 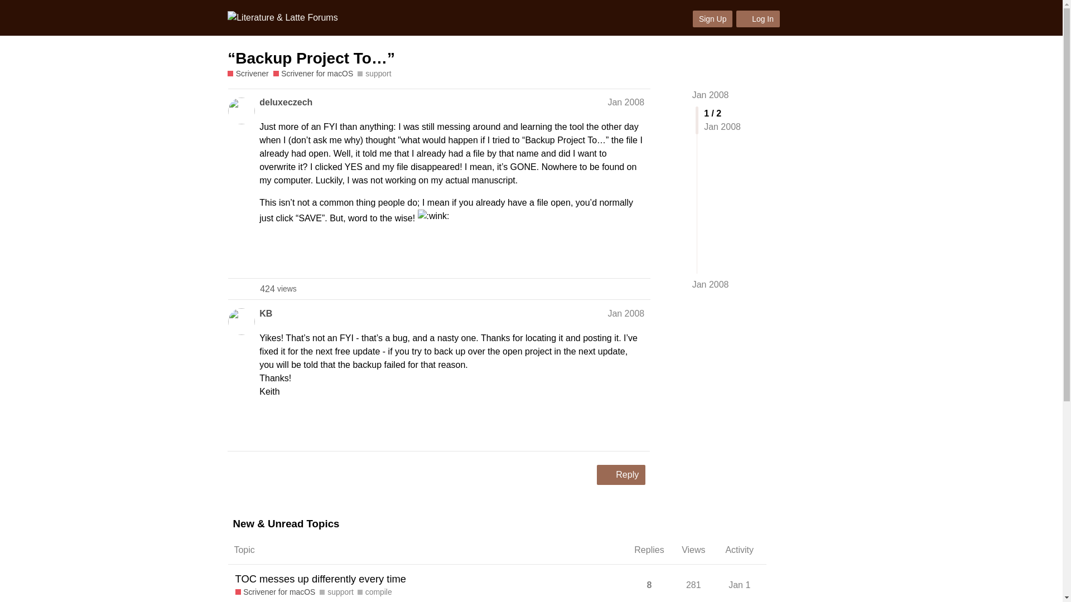 I want to click on Reply, so click(x=626, y=102).